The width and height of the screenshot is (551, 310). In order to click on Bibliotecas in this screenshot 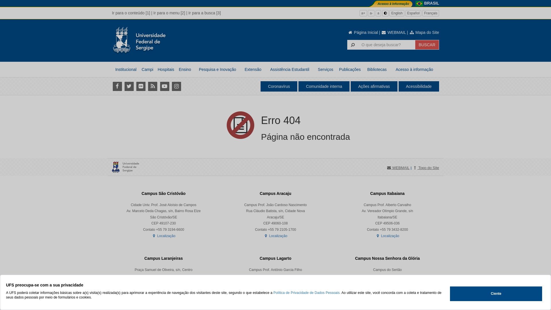, I will do `click(377, 69)`.